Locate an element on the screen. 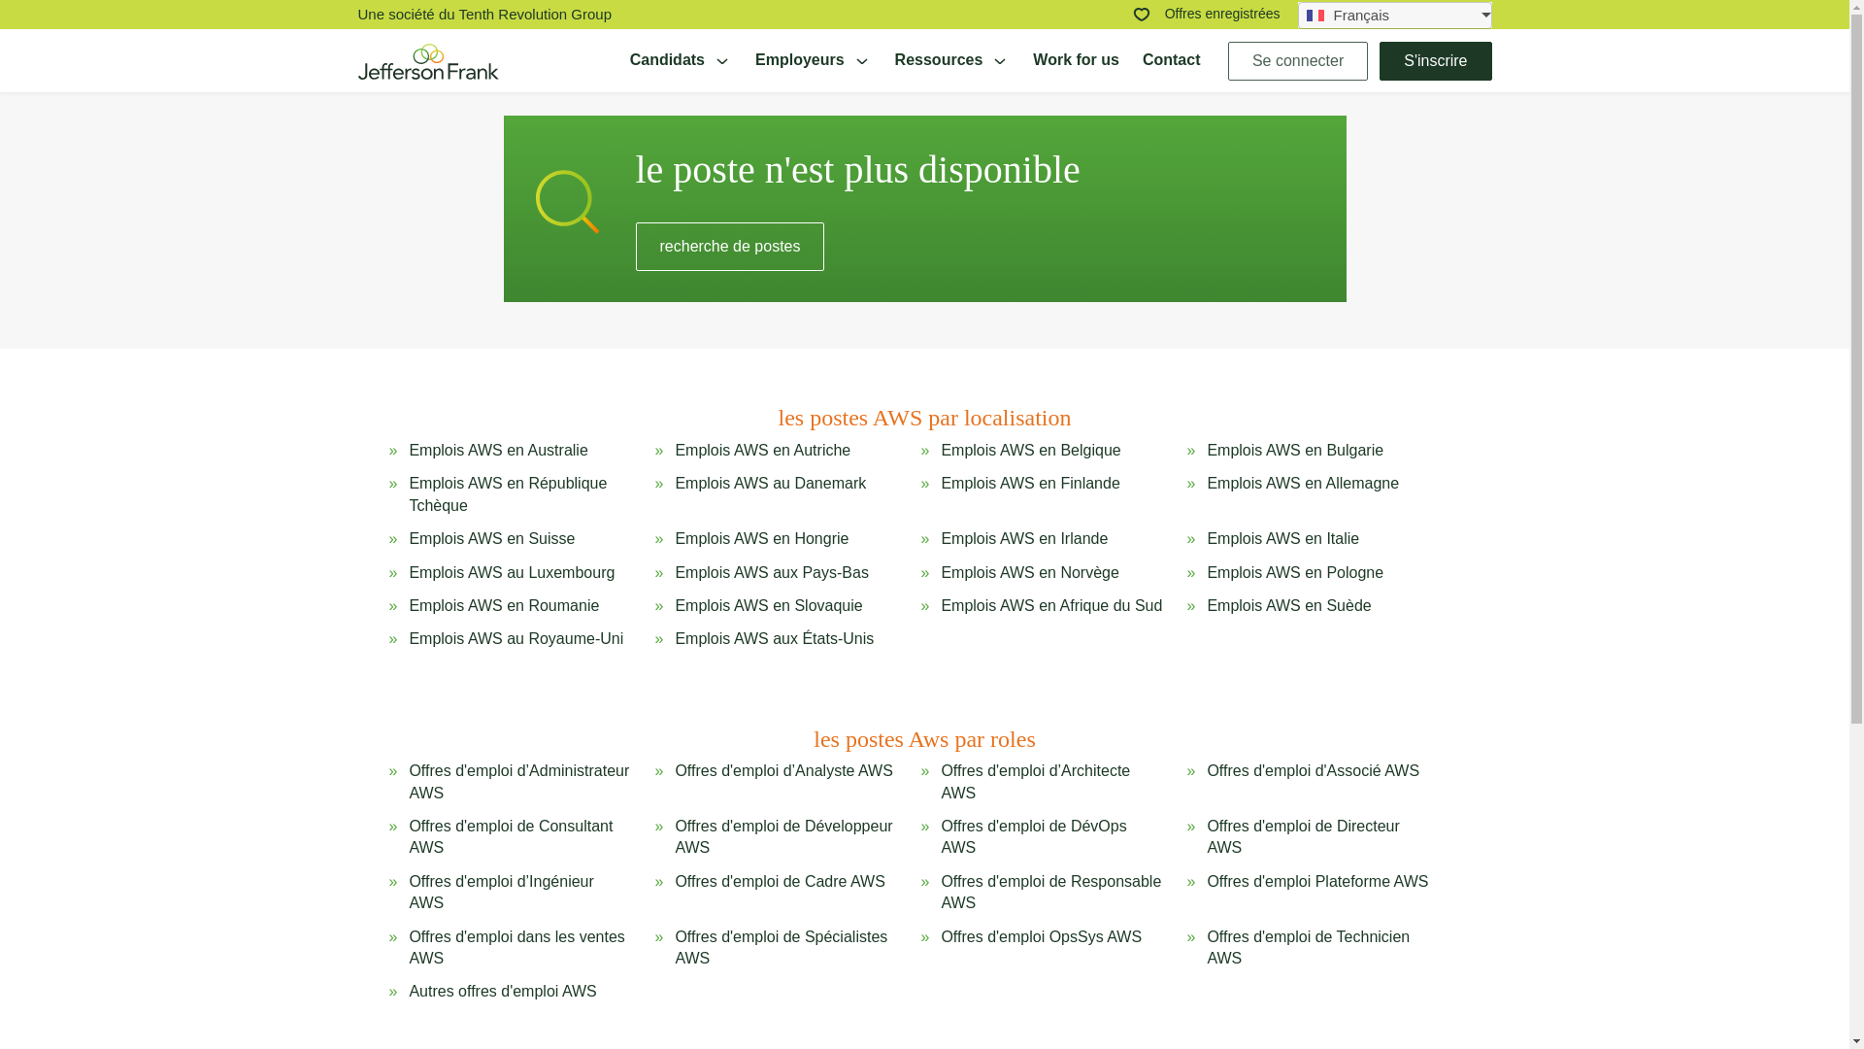 The image size is (1864, 1049). Emplois AWS en Irlande is located at coordinates (1023, 538).